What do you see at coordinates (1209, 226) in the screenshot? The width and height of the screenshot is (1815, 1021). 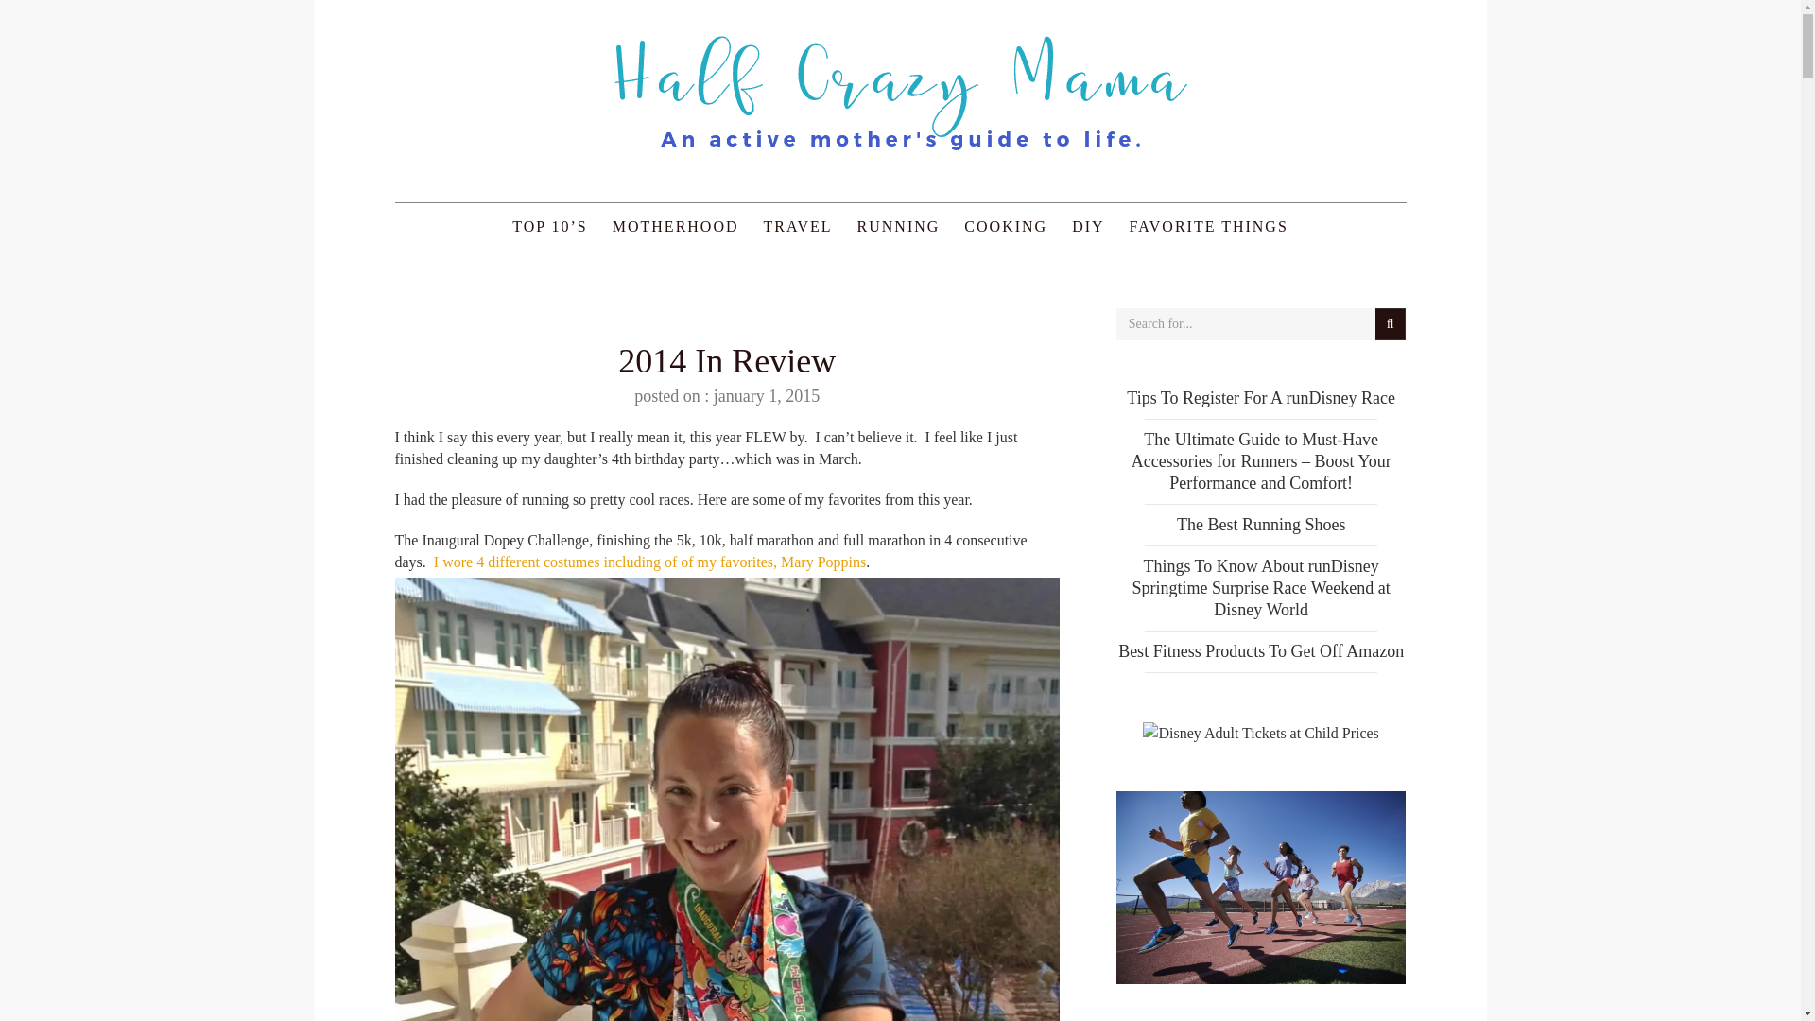 I see `FAVORITE THINGS` at bounding box center [1209, 226].